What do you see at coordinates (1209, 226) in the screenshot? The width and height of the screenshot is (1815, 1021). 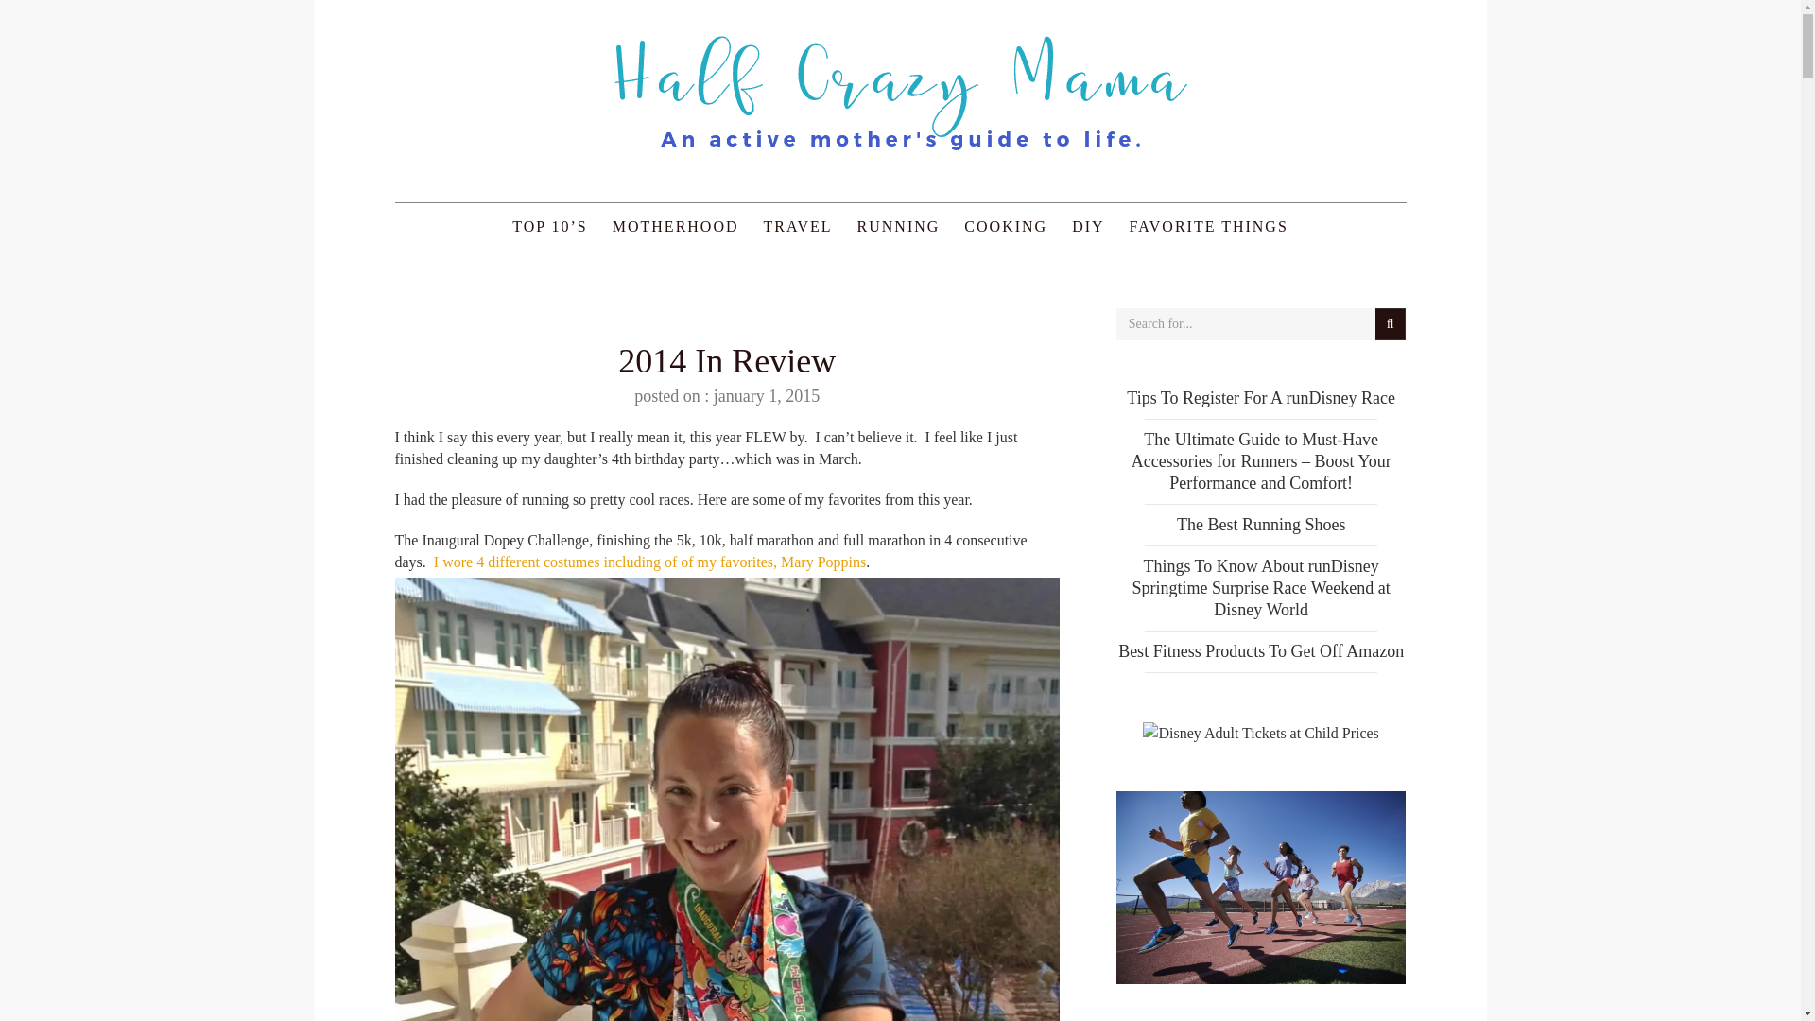 I see `FAVORITE THINGS` at bounding box center [1209, 226].